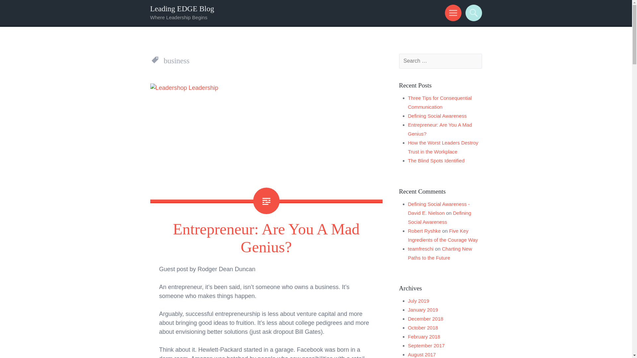  Describe the element at coordinates (472, 13) in the screenshot. I see `Search` at that location.